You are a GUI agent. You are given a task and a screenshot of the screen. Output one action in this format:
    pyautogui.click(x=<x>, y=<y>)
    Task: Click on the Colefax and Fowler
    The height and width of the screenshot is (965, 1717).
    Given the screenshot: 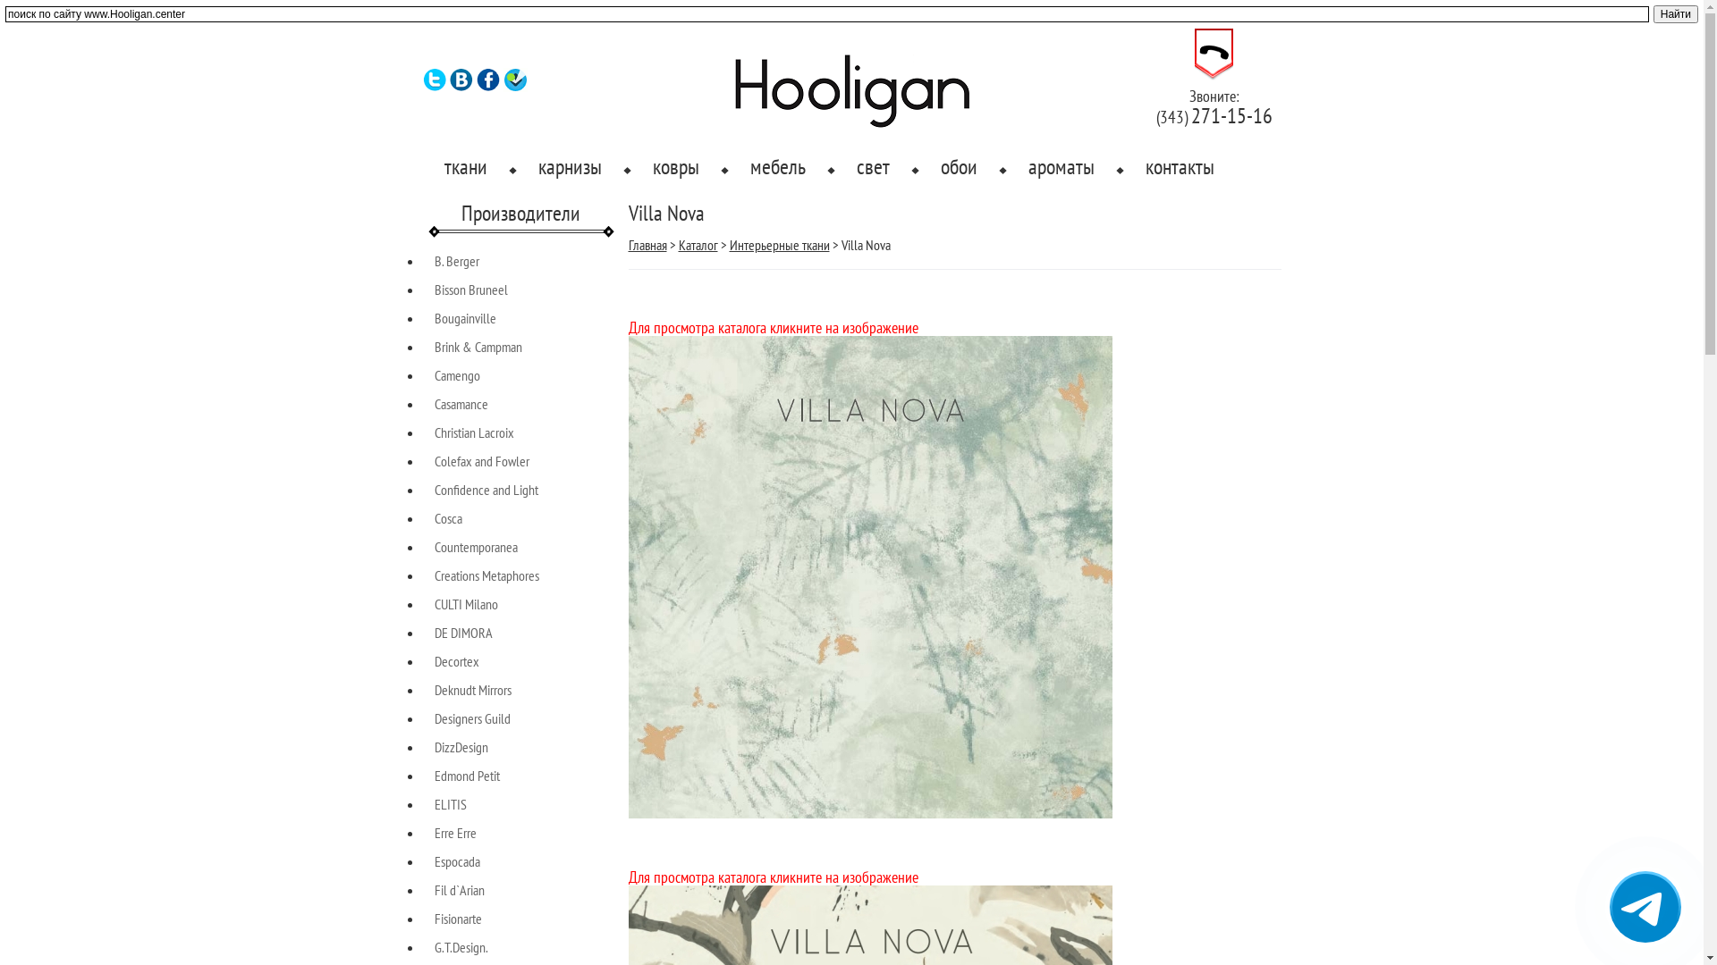 What is the action you would take?
    pyautogui.click(x=482, y=461)
    